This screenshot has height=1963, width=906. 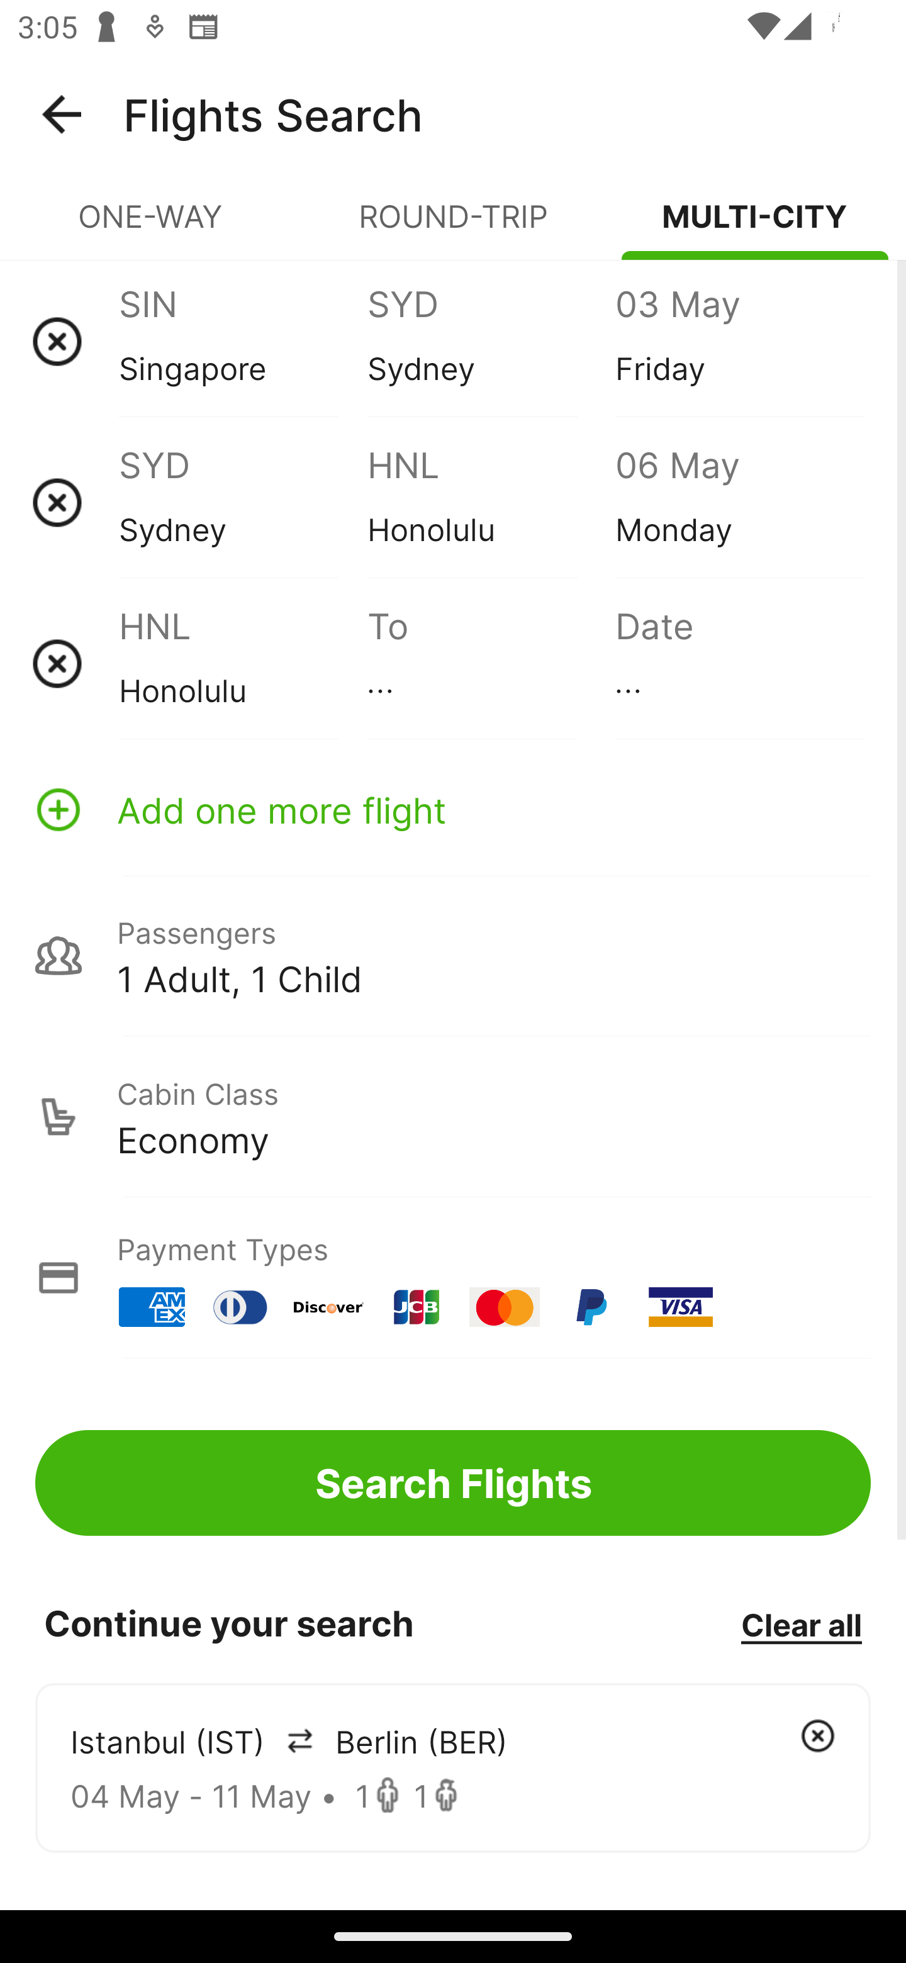 I want to click on MULTI-CITY, so click(x=755, y=226).